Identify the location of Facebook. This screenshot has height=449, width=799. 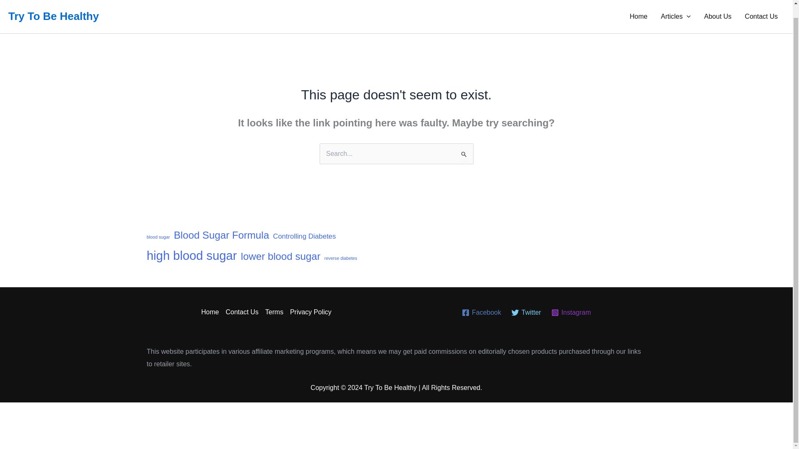
(482, 313).